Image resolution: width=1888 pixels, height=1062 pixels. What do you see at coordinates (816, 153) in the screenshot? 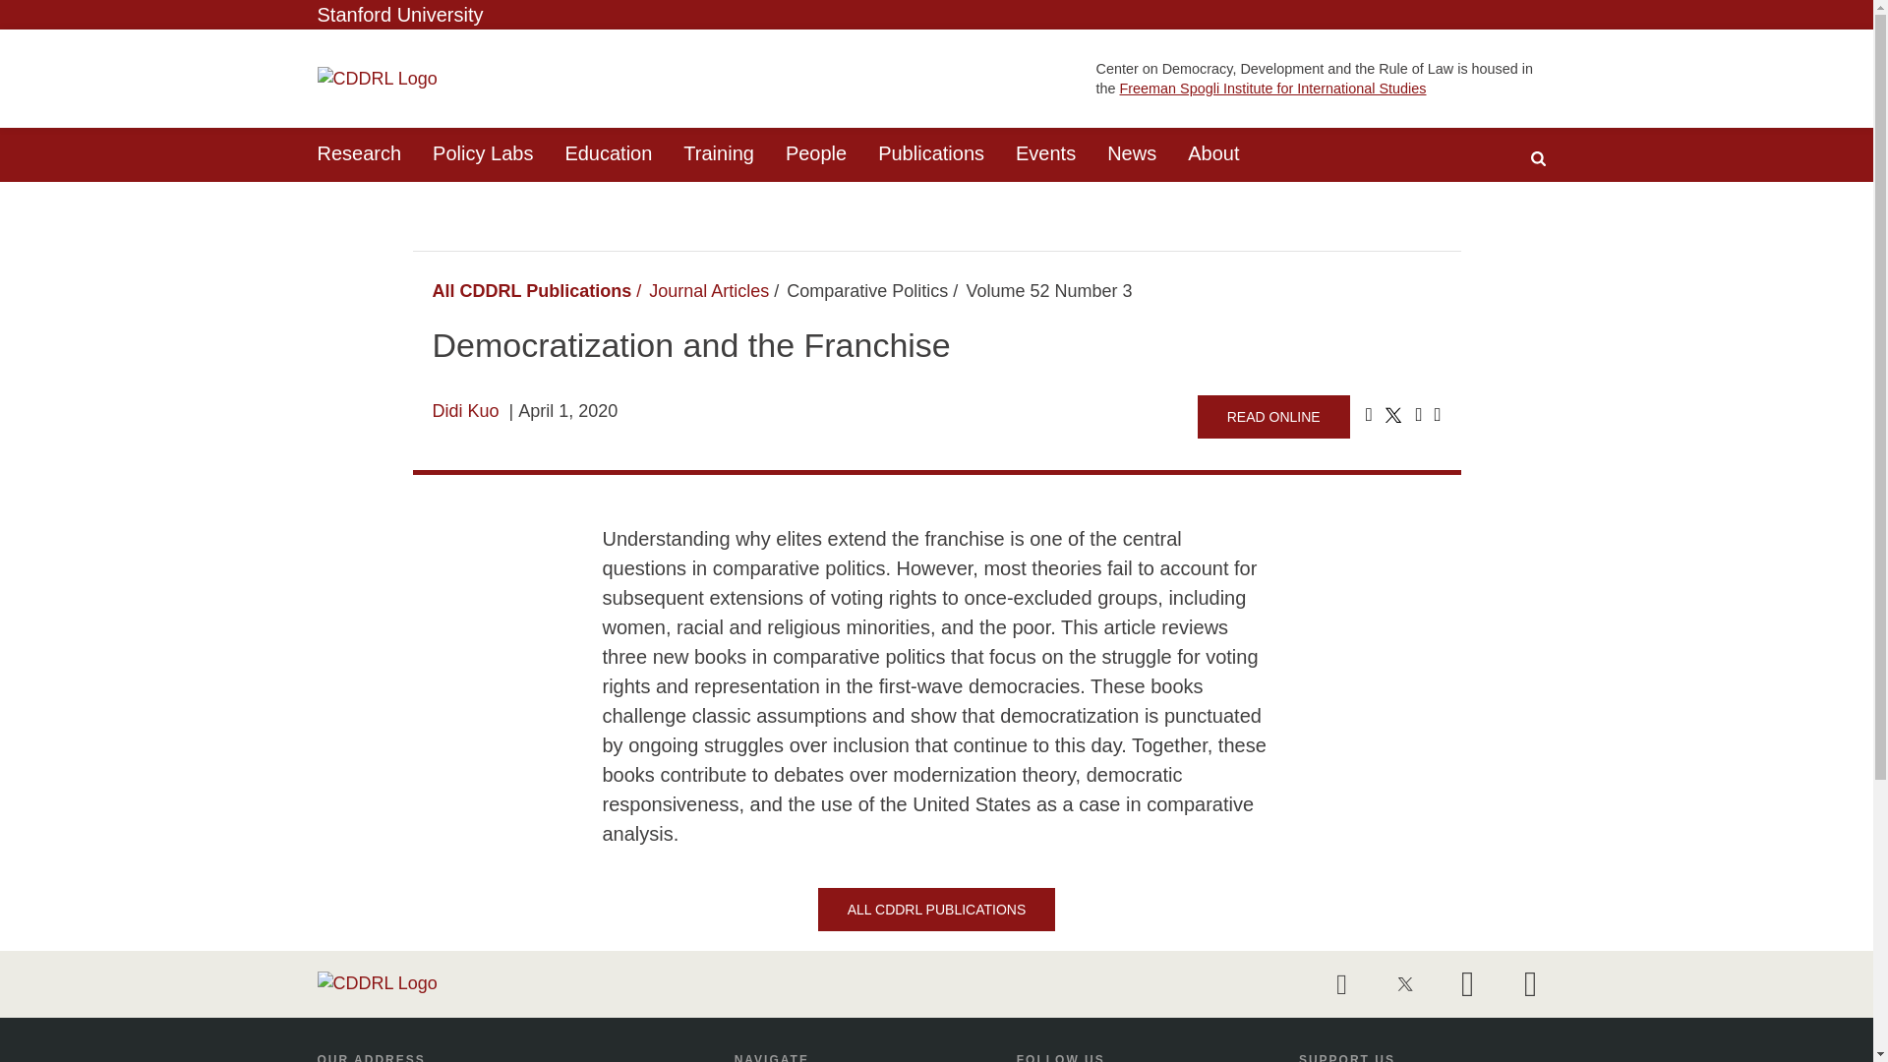
I see `People` at bounding box center [816, 153].